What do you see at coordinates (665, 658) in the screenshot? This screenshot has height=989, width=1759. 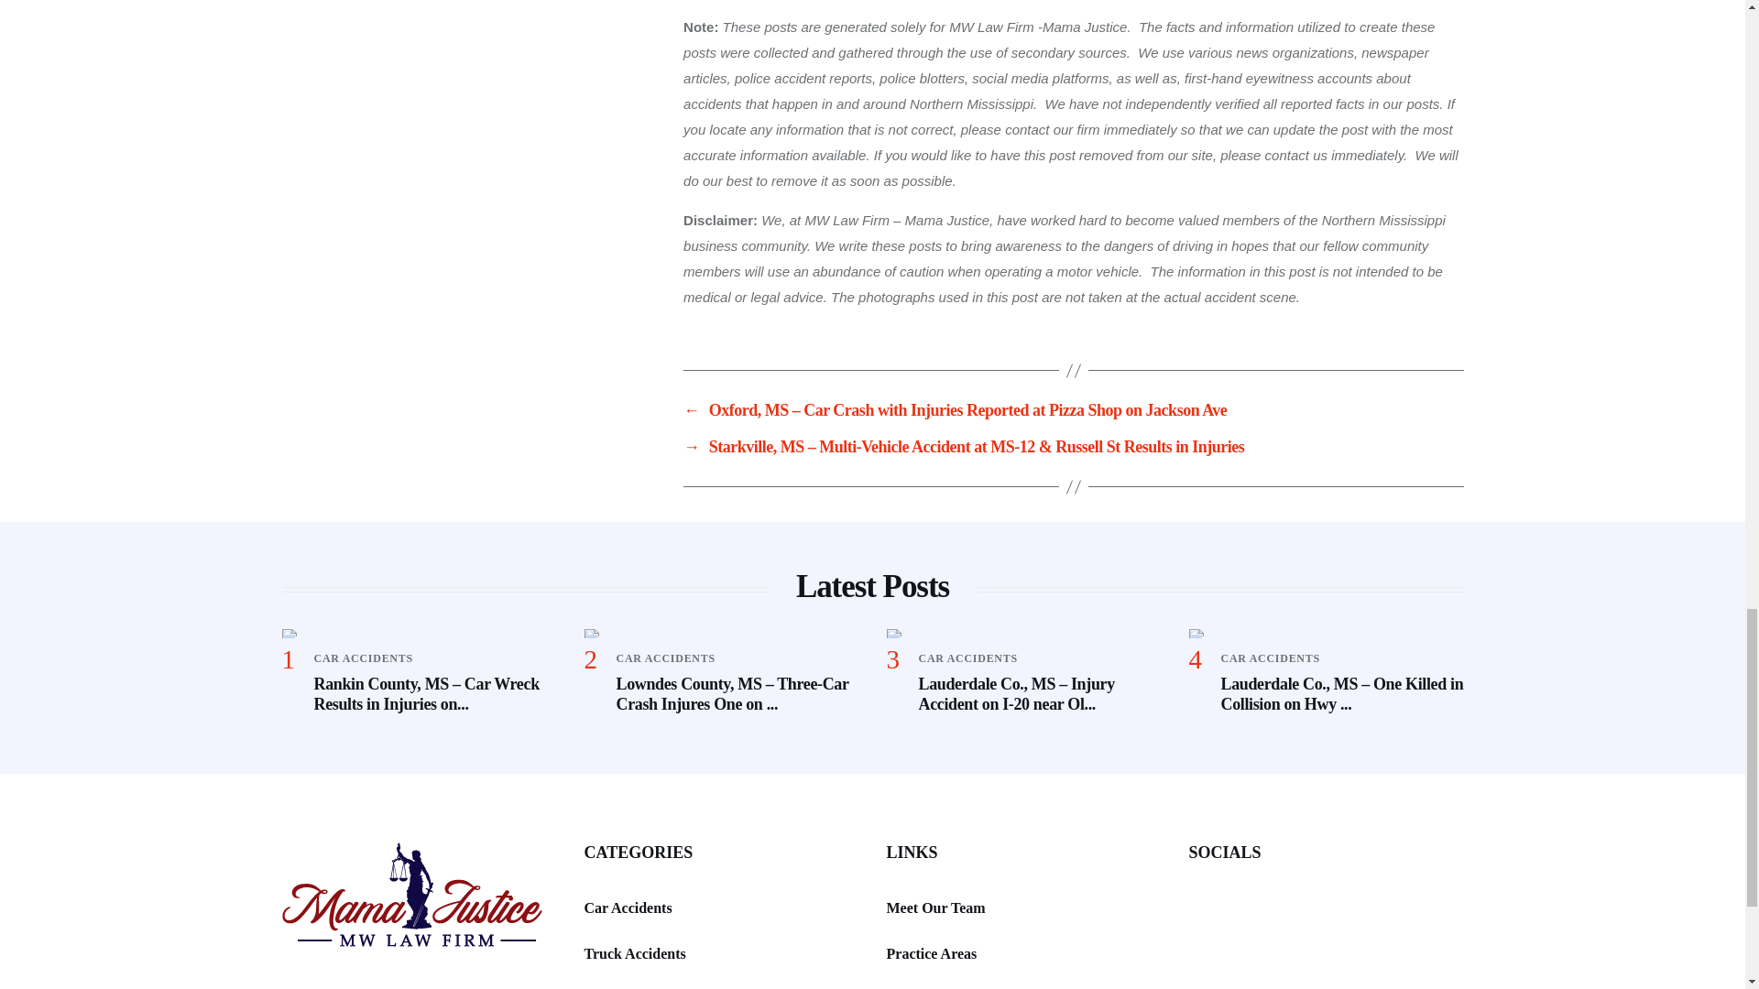 I see `CAR ACCIDENTS` at bounding box center [665, 658].